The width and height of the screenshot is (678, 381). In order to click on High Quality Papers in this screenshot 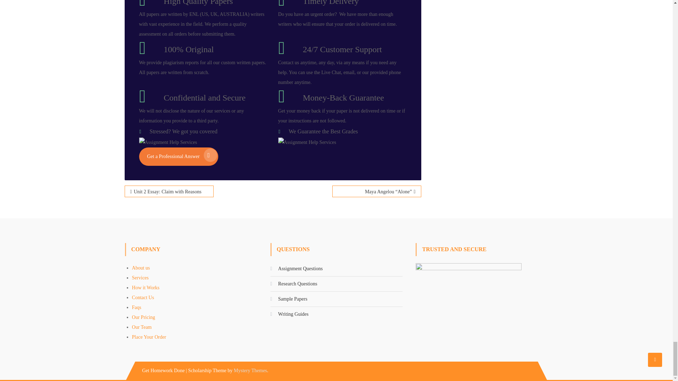, I will do `click(198, 3)`.